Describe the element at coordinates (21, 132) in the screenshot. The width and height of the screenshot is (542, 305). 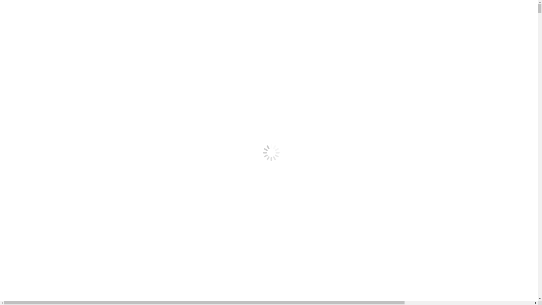
I see `Contact` at that location.